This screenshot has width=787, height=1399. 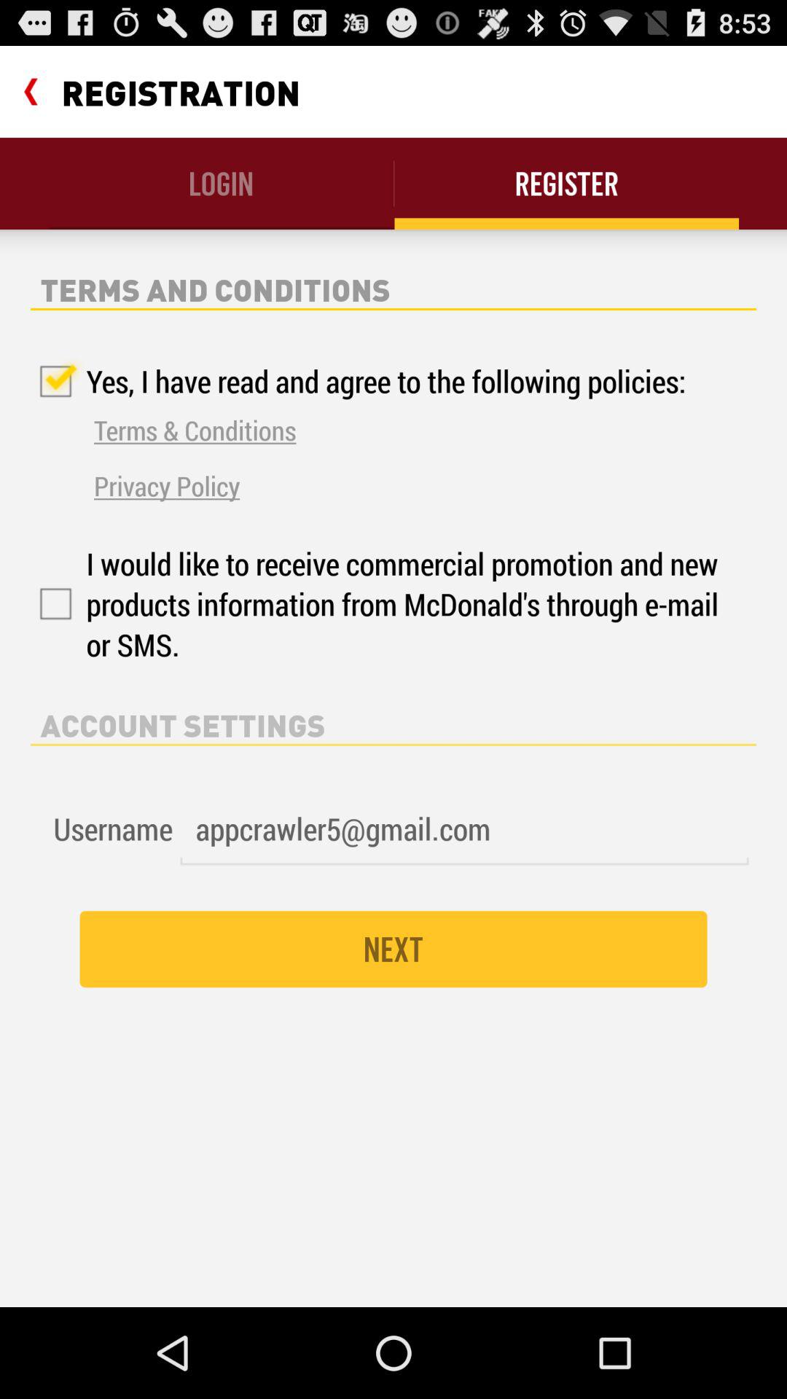 What do you see at coordinates (393, 949) in the screenshot?
I see `flip to next icon` at bounding box center [393, 949].